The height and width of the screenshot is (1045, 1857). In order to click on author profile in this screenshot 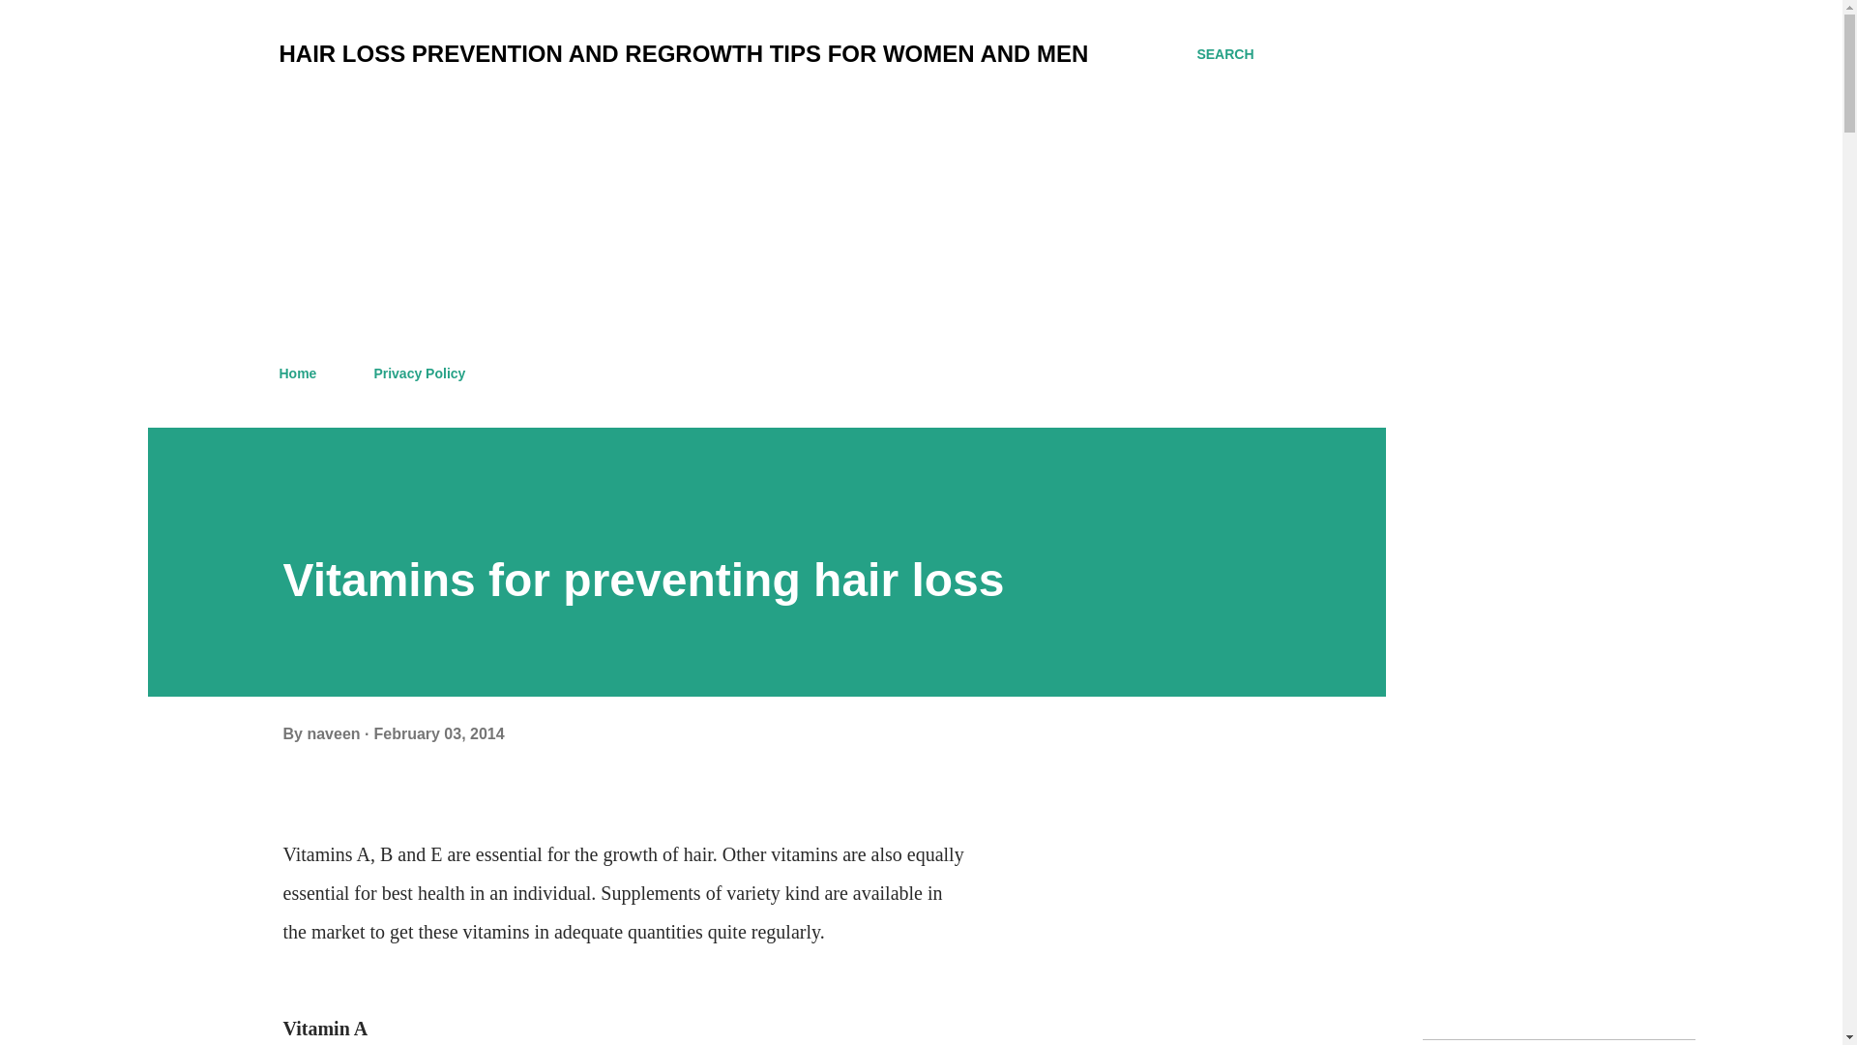, I will do `click(335, 733)`.